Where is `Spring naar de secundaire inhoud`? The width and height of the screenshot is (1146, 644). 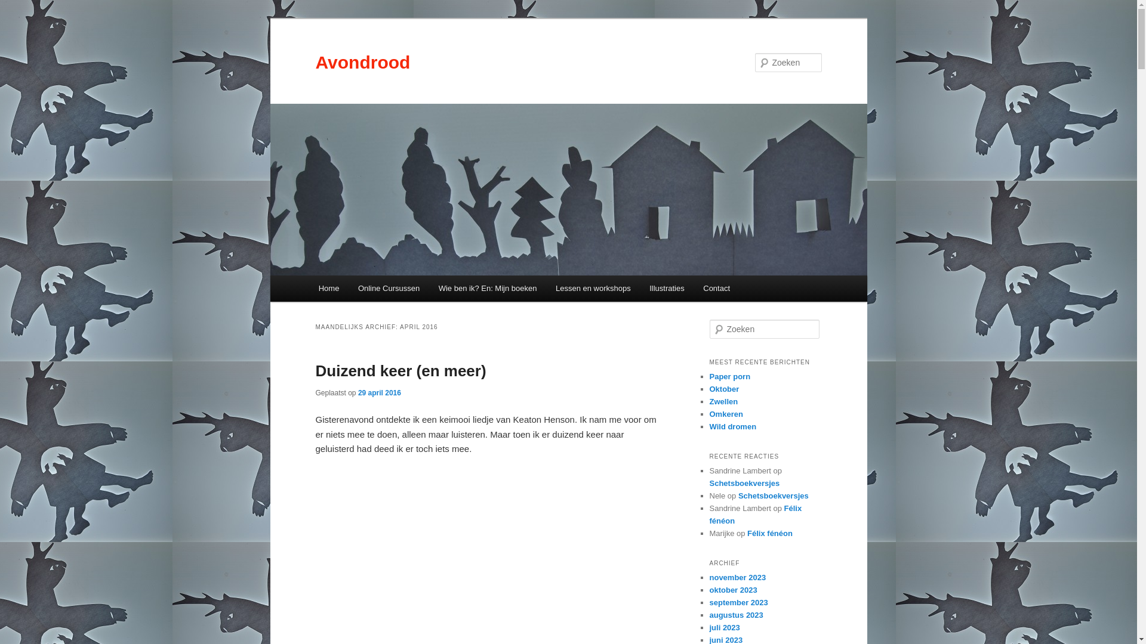 Spring naar de secundaire inhoud is located at coordinates (393, 290).